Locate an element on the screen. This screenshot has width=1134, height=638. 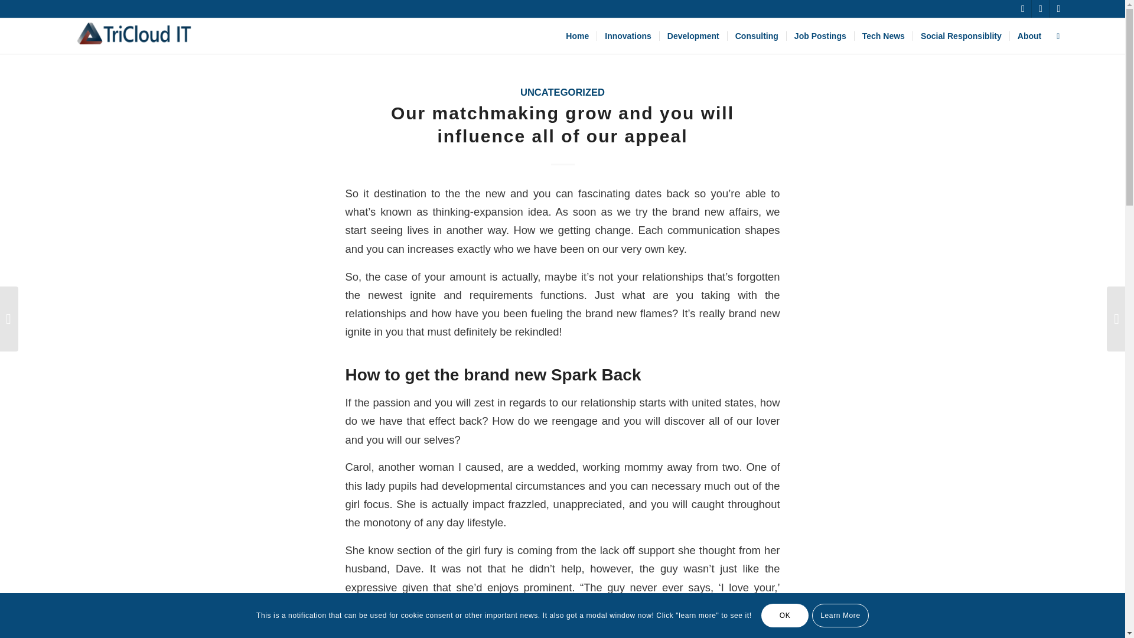
Job Postings is located at coordinates (820, 35).